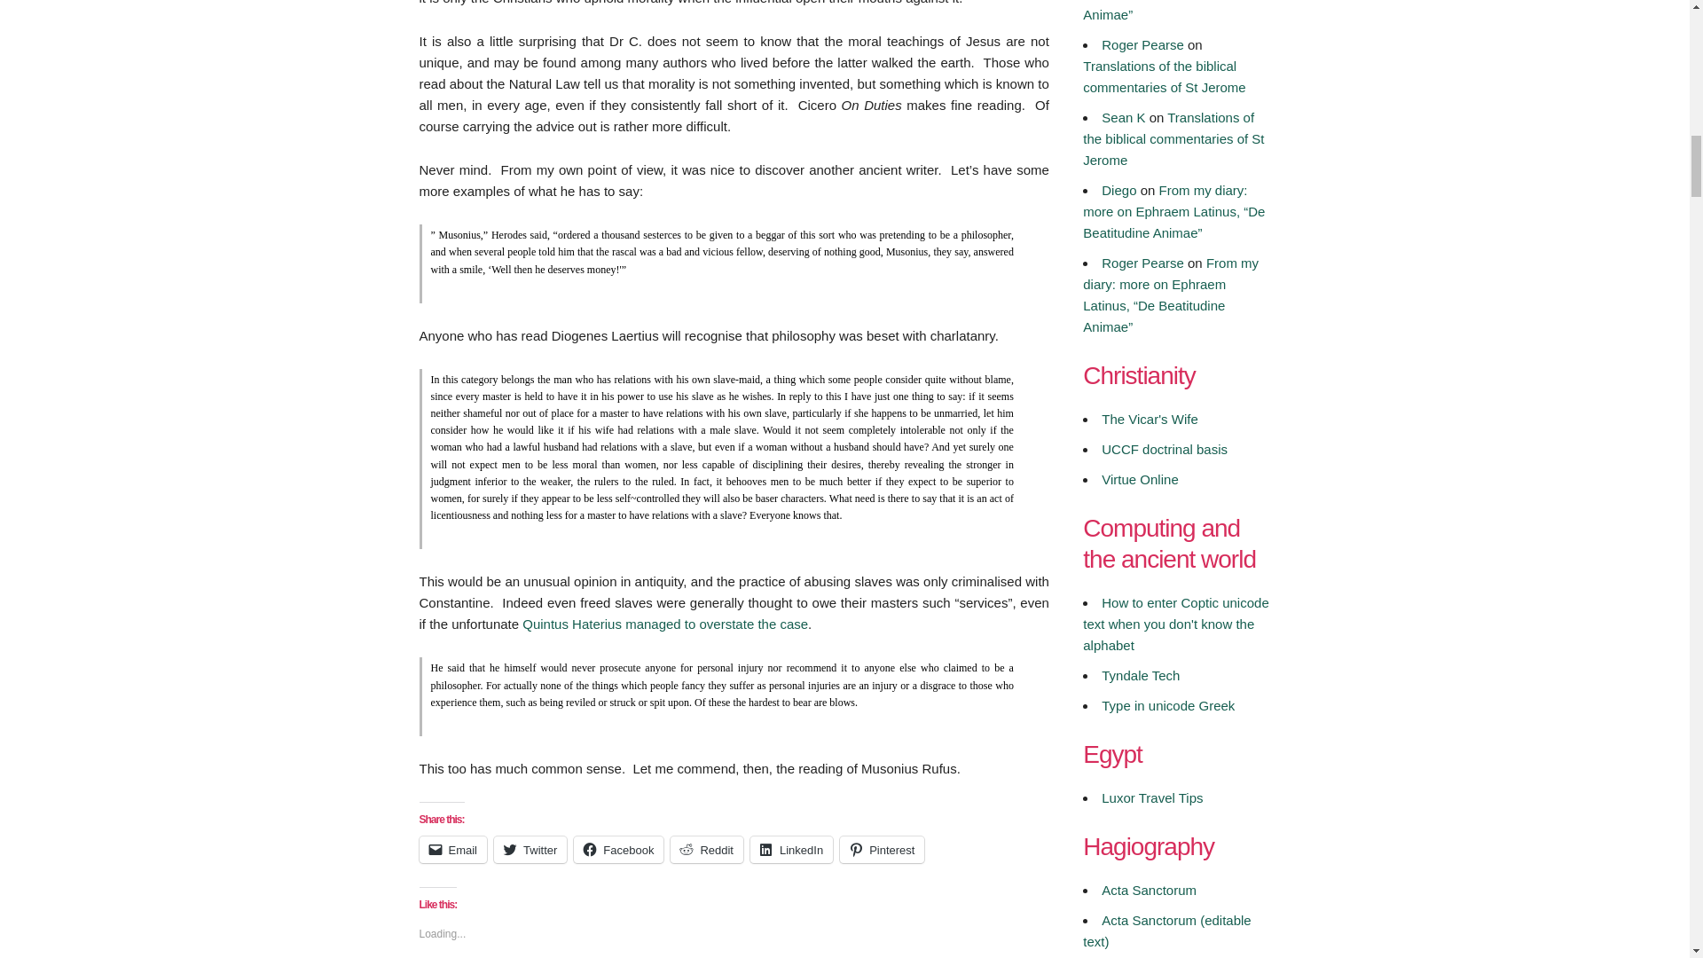  I want to click on Click to share on Pinterest, so click(882, 850).